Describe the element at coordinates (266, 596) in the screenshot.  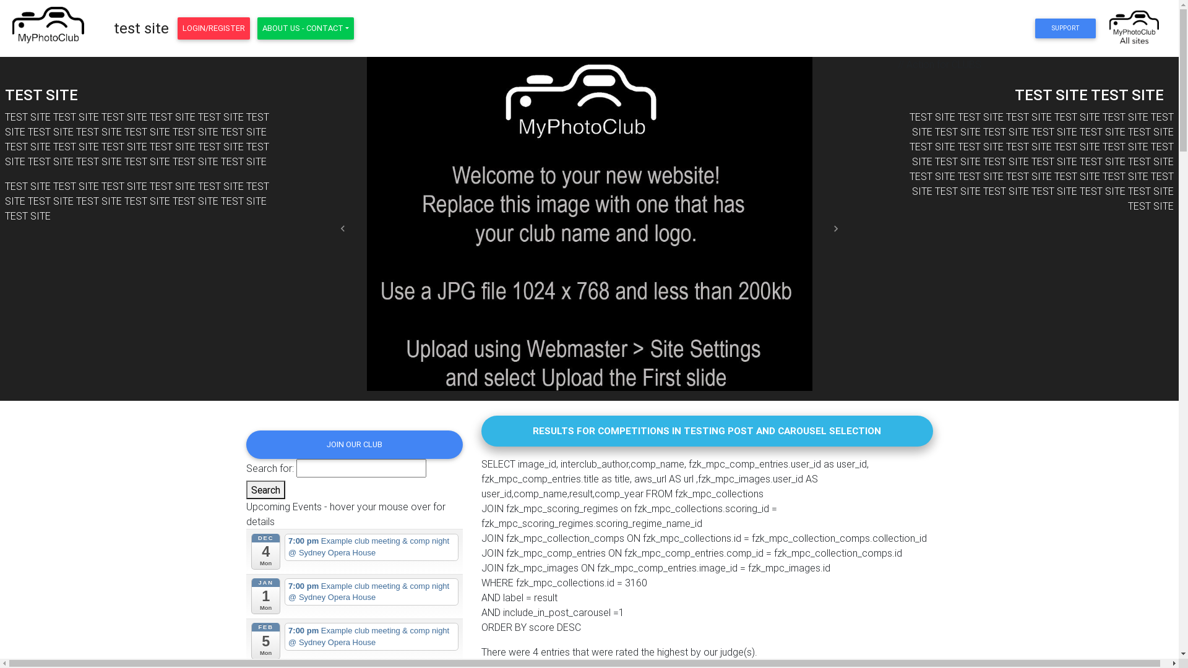
I see `JAN
1
Mon` at that location.